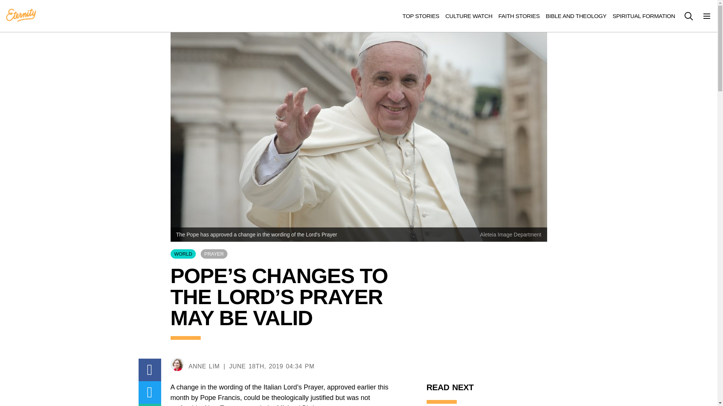 The image size is (723, 406). What do you see at coordinates (150, 404) in the screenshot?
I see `Share via WhatsApp` at bounding box center [150, 404].